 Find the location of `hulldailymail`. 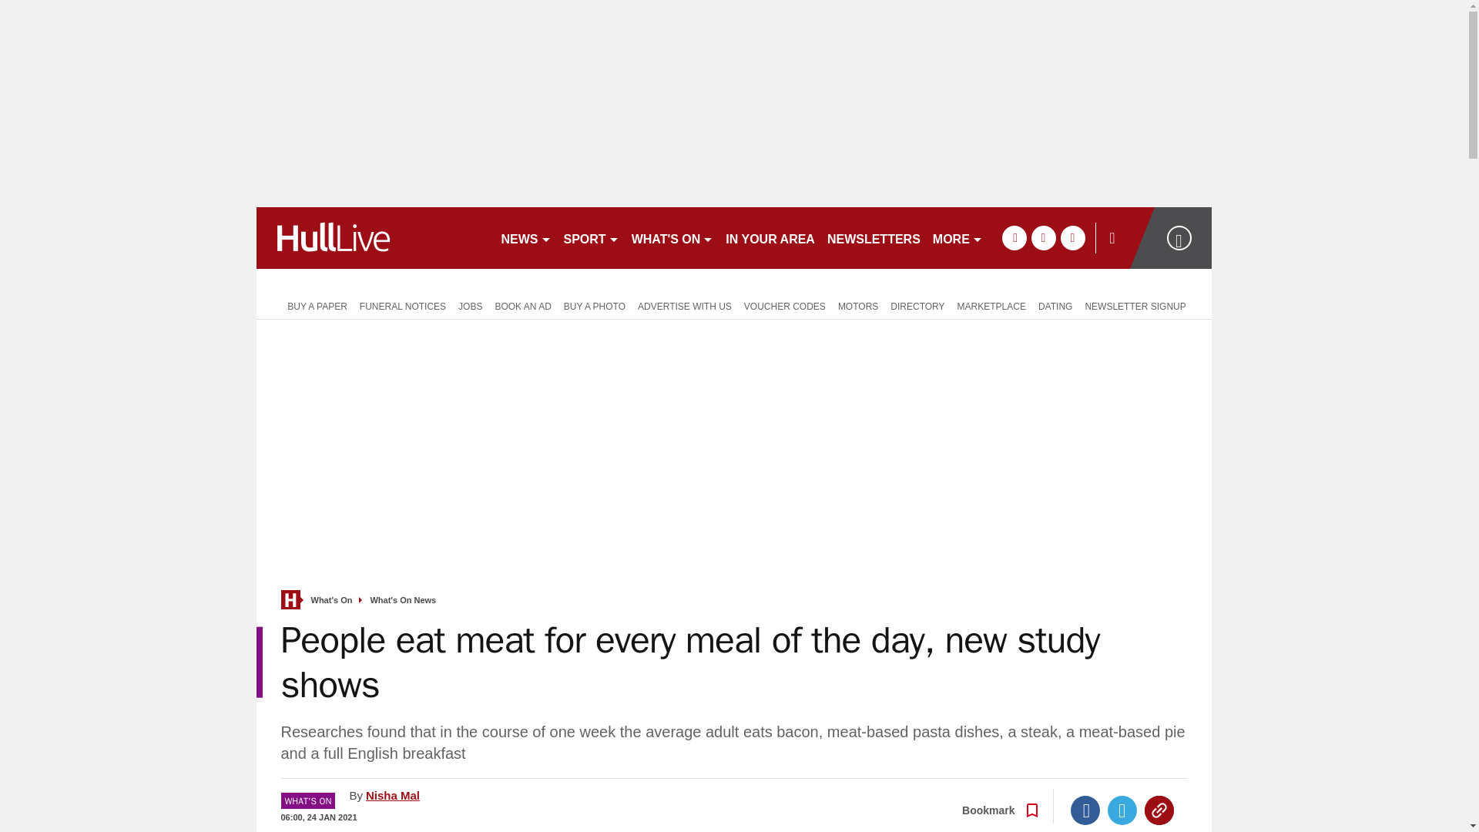

hulldailymail is located at coordinates (371, 237).